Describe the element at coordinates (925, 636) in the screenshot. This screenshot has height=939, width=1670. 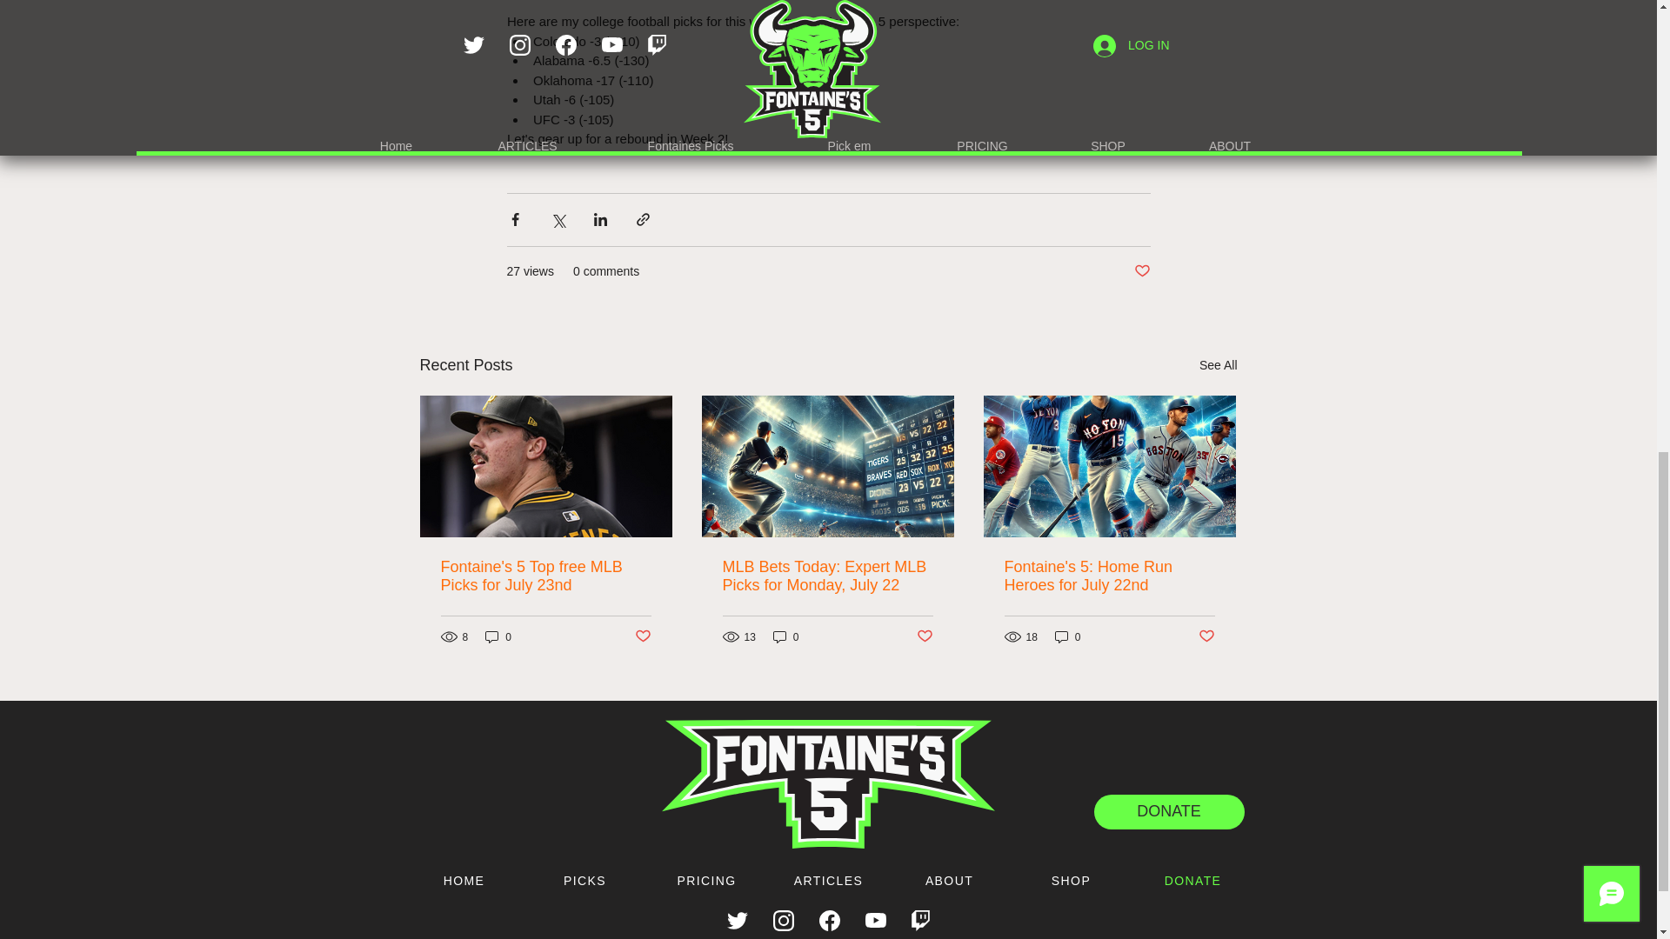
I see `Post not marked as liked` at that location.